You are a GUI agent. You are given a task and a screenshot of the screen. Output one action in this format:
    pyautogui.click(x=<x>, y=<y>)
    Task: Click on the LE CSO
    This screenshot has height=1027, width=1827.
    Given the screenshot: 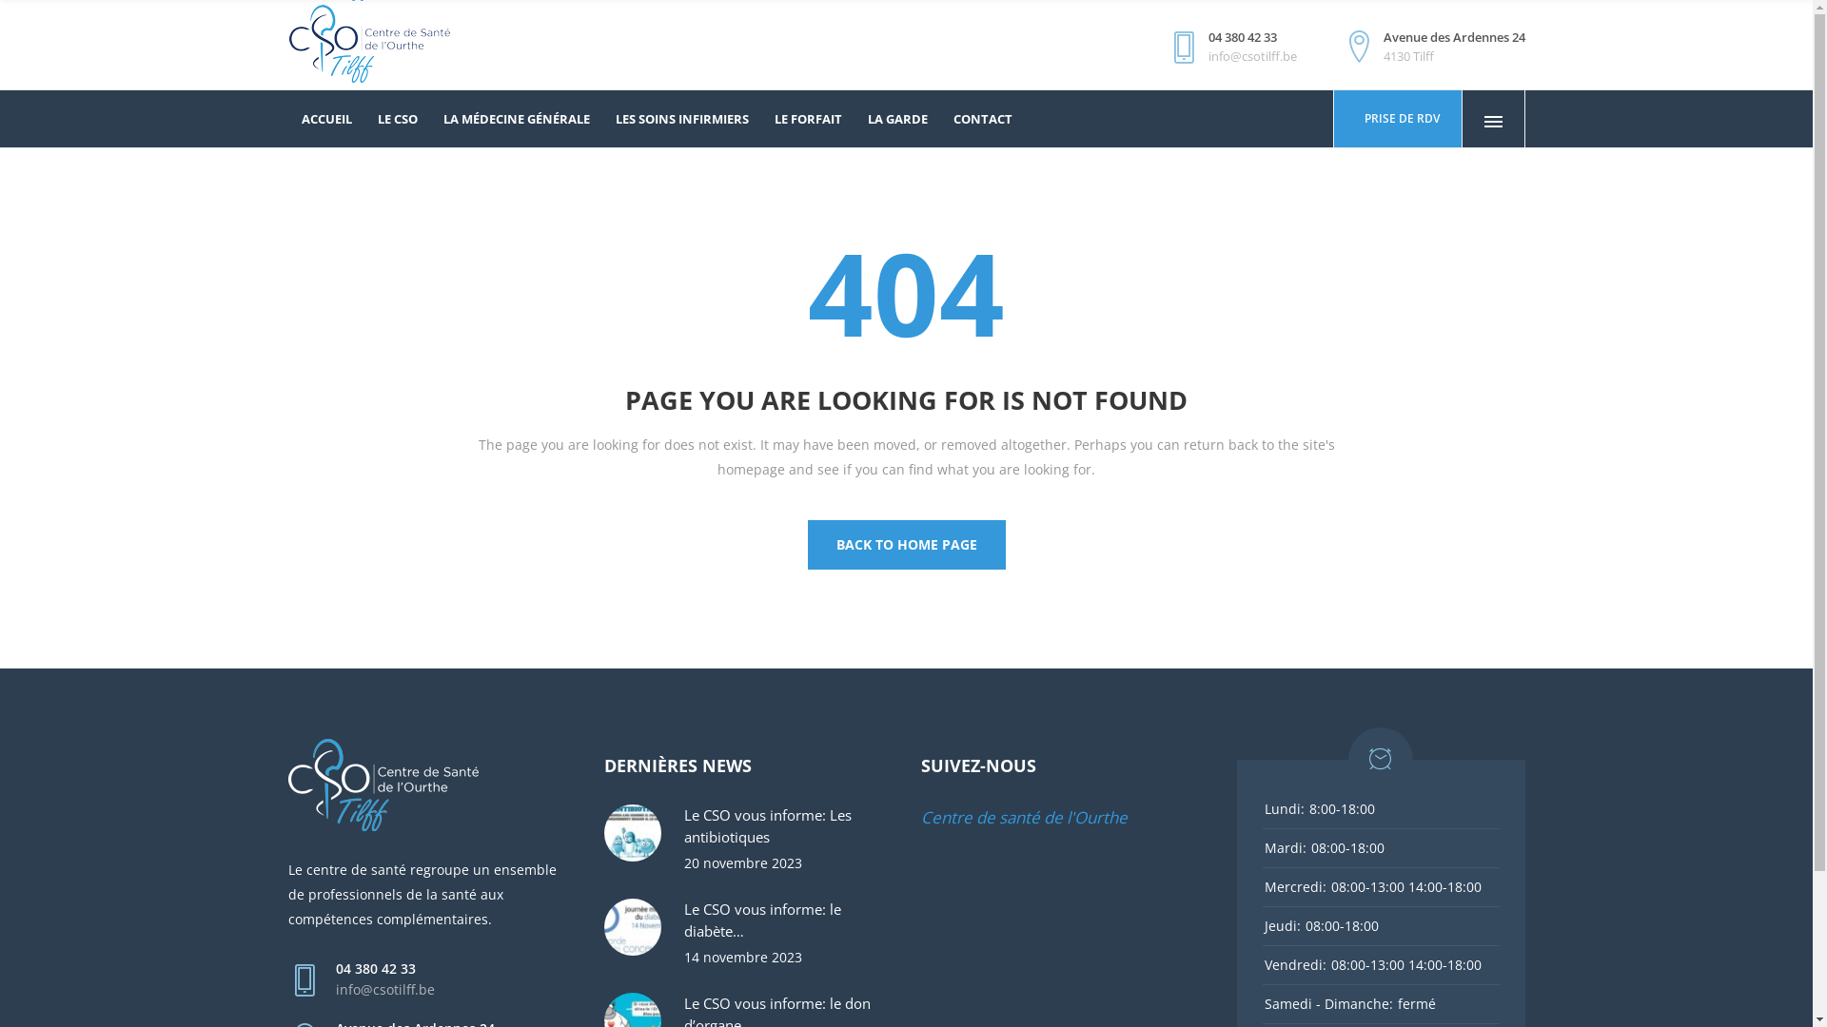 What is the action you would take?
    pyautogui.click(x=398, y=119)
    